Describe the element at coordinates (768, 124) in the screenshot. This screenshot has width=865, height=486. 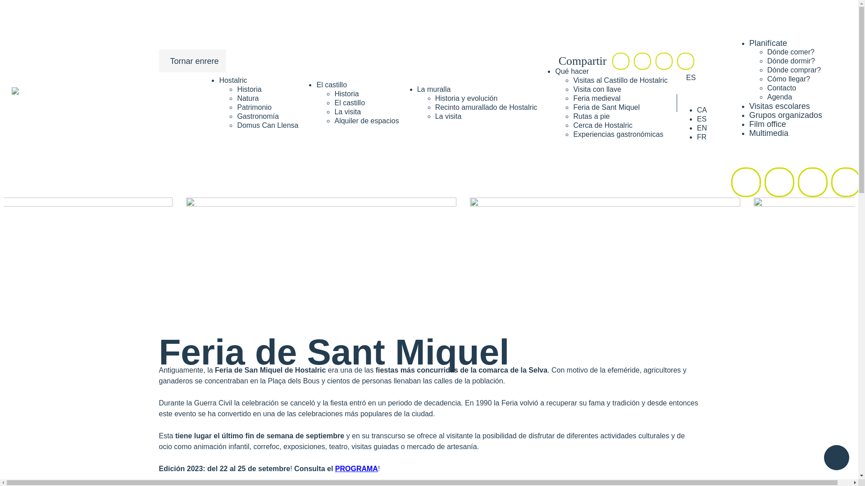
I see `Film office` at that location.